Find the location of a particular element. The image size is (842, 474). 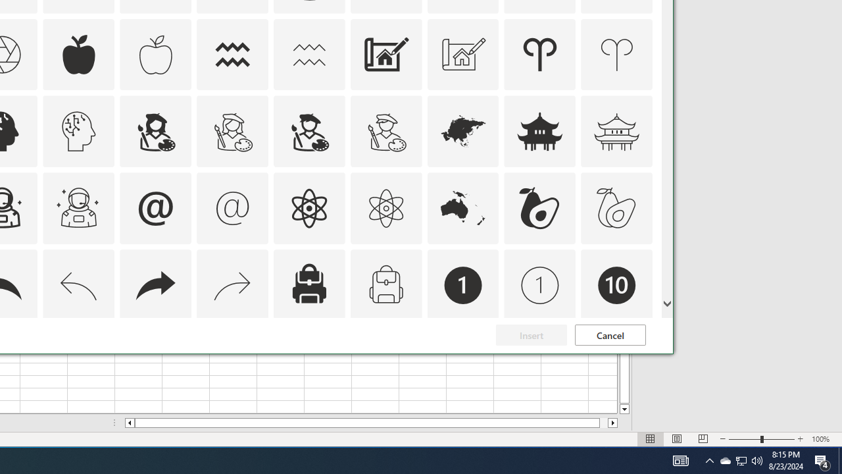

AutomationID: Icons_ArtistMale_M is located at coordinates (233, 362).